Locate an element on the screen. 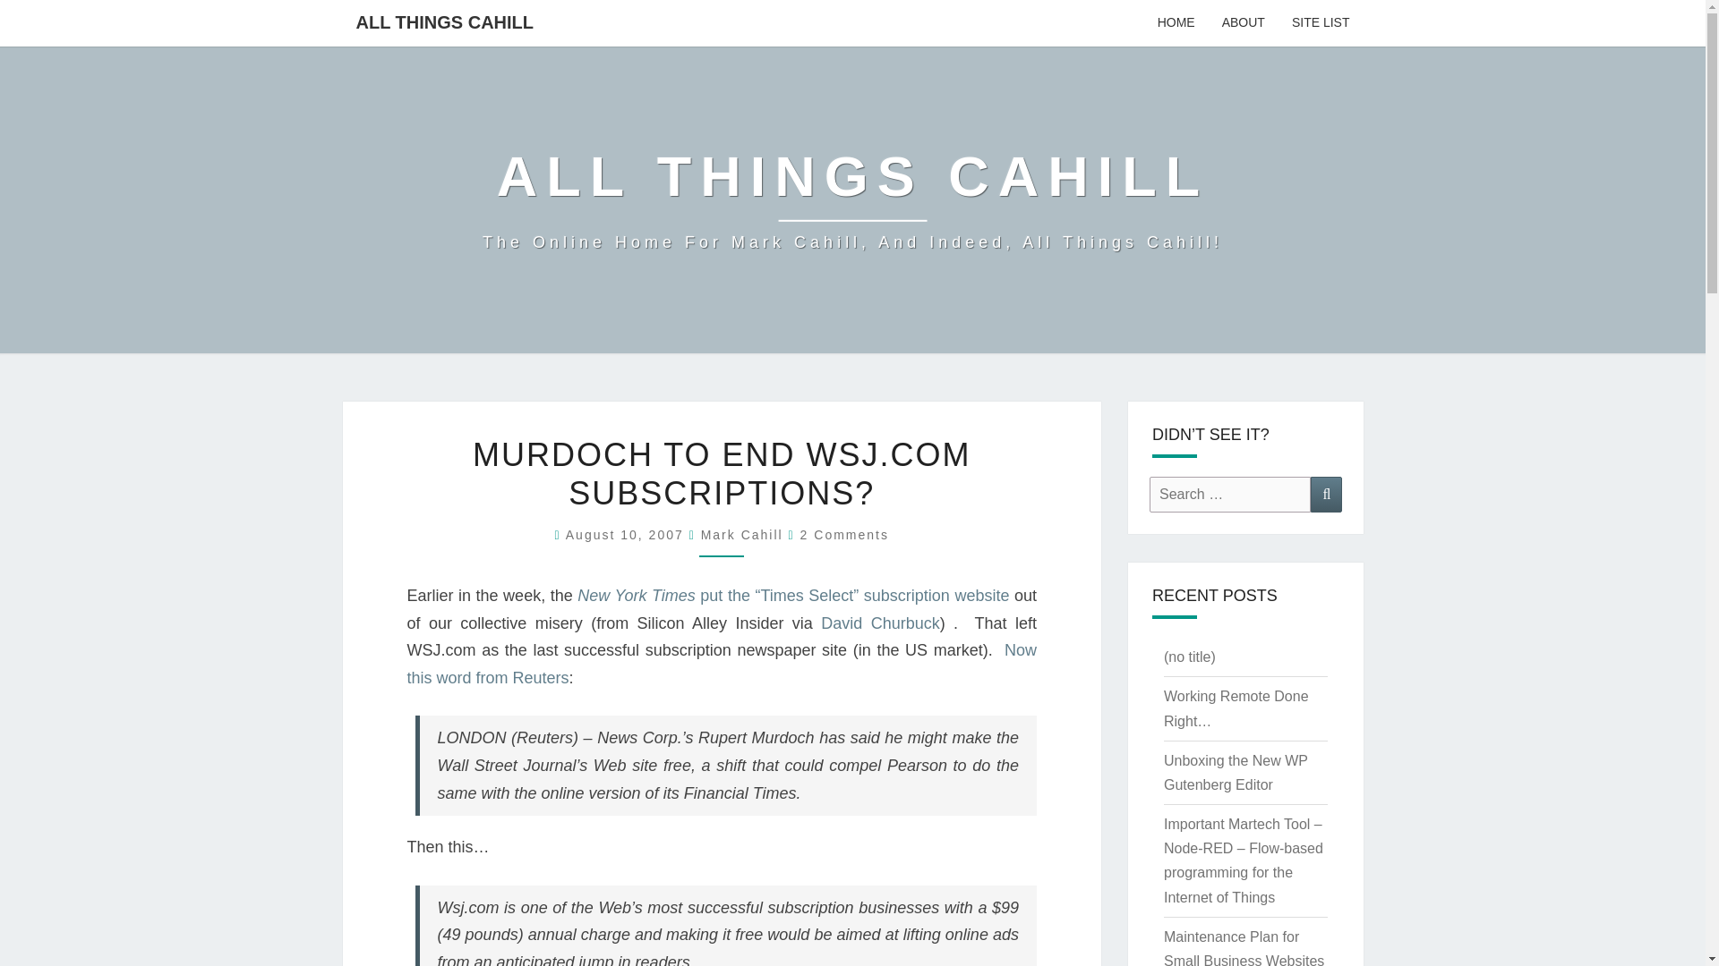 Image resolution: width=1719 pixels, height=966 pixels. ALL THINGS CAHILL is located at coordinates (444, 21).